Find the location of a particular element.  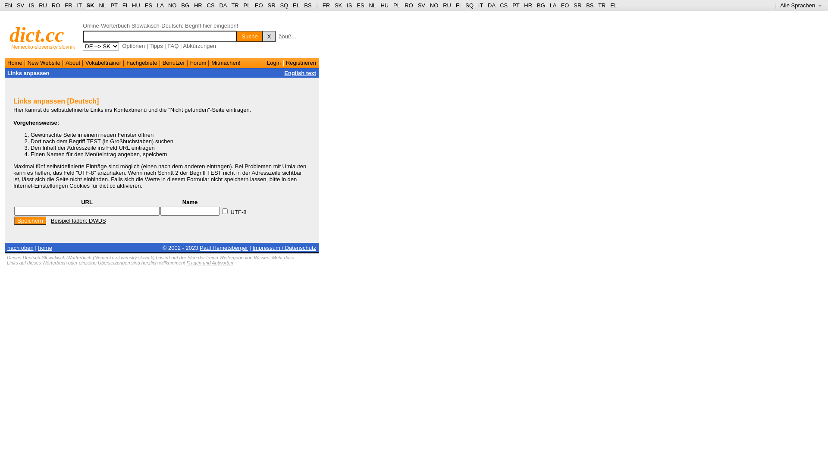

Speichern is located at coordinates (30, 221).